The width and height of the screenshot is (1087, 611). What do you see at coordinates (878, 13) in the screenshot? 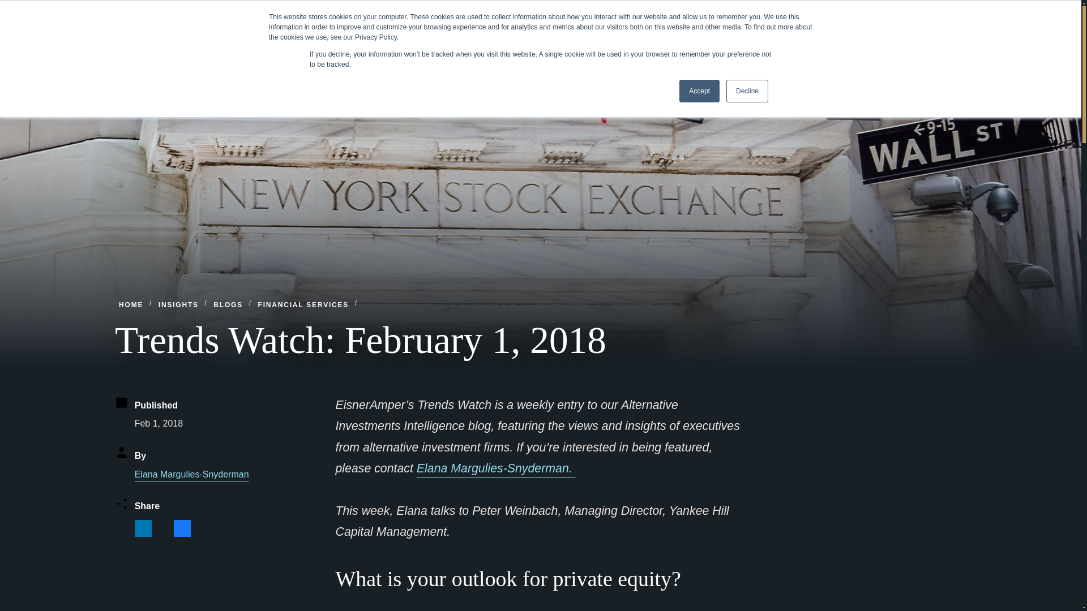
I see `Client Resources` at bounding box center [878, 13].